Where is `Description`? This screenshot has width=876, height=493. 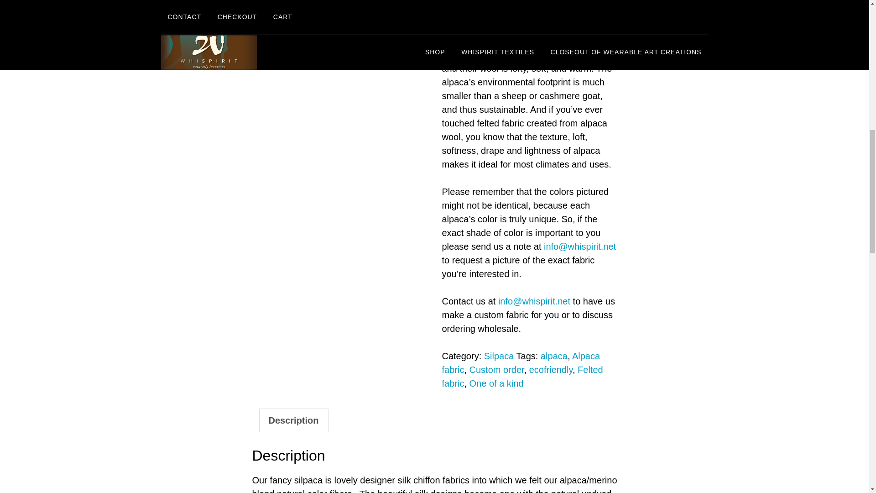
Description is located at coordinates (293, 420).